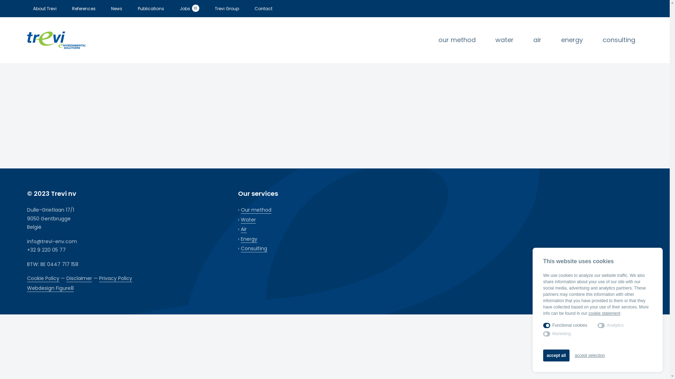 This screenshot has height=379, width=675. I want to click on Disclaimer, so click(79, 279).